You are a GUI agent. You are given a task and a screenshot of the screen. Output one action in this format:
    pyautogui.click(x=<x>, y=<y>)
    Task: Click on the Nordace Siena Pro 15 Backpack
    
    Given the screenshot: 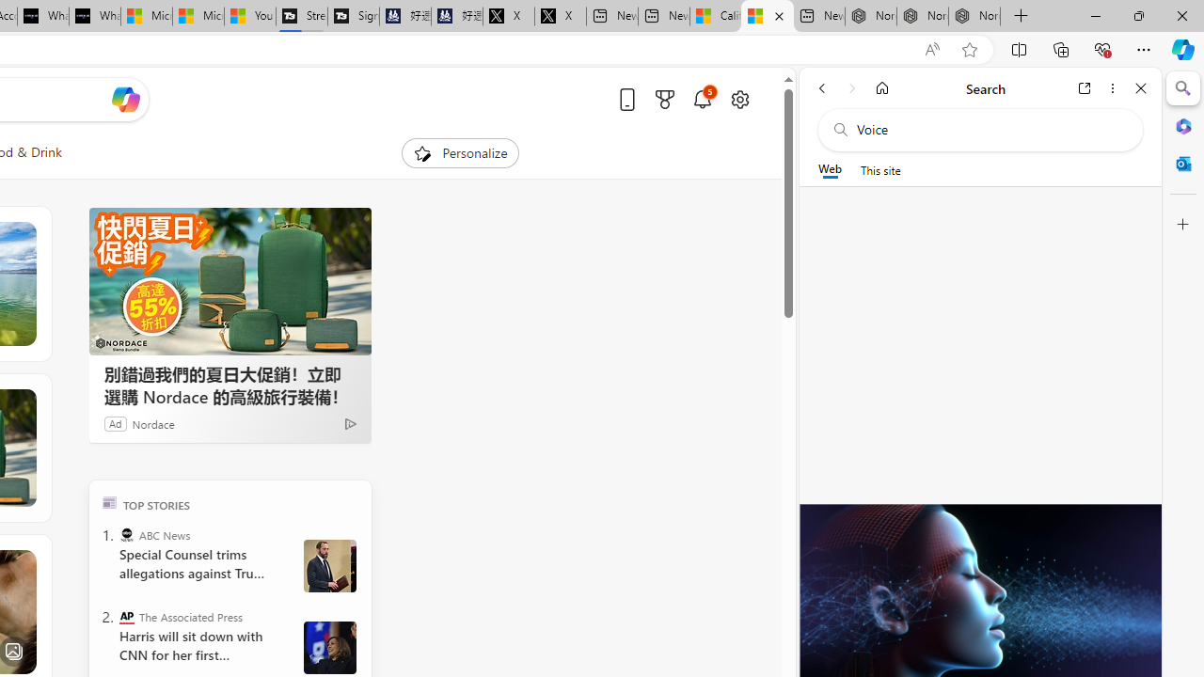 What is the action you would take?
    pyautogui.click(x=922, y=17)
    